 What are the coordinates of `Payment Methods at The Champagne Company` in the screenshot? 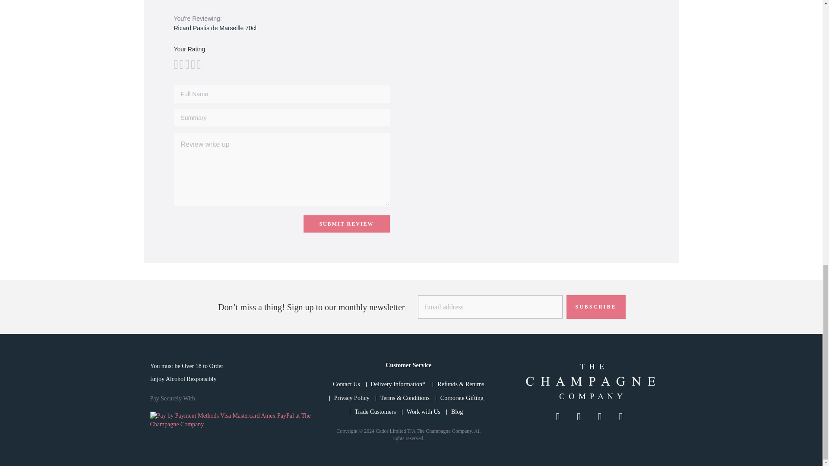 It's located at (232, 420).